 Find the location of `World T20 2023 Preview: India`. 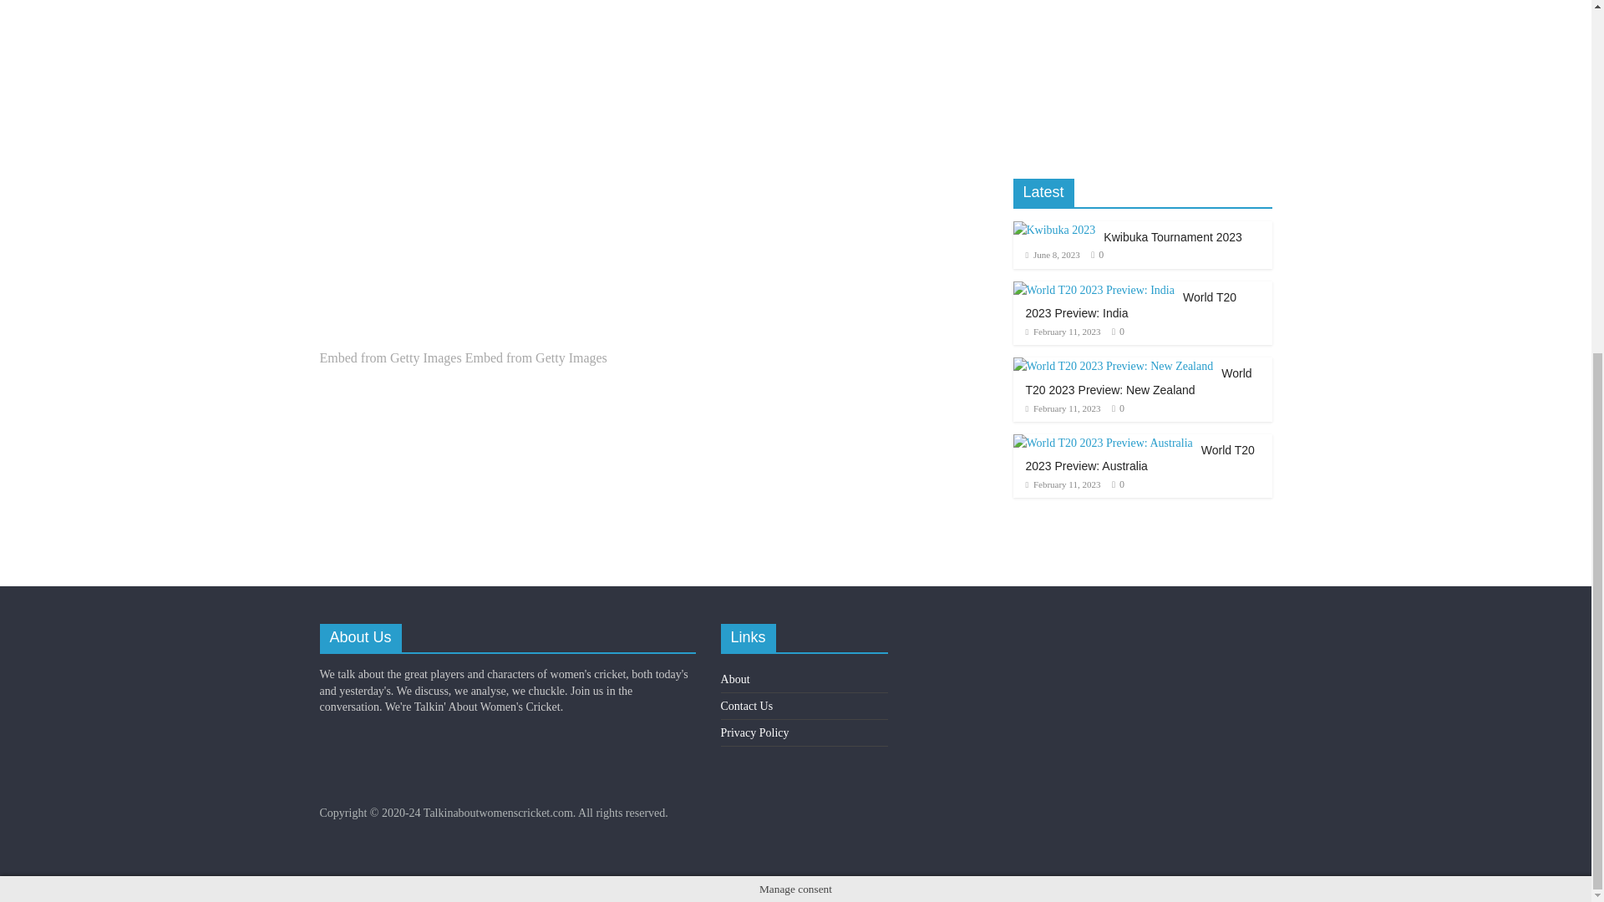

World T20 2023 Preview: India is located at coordinates (1131, 306).